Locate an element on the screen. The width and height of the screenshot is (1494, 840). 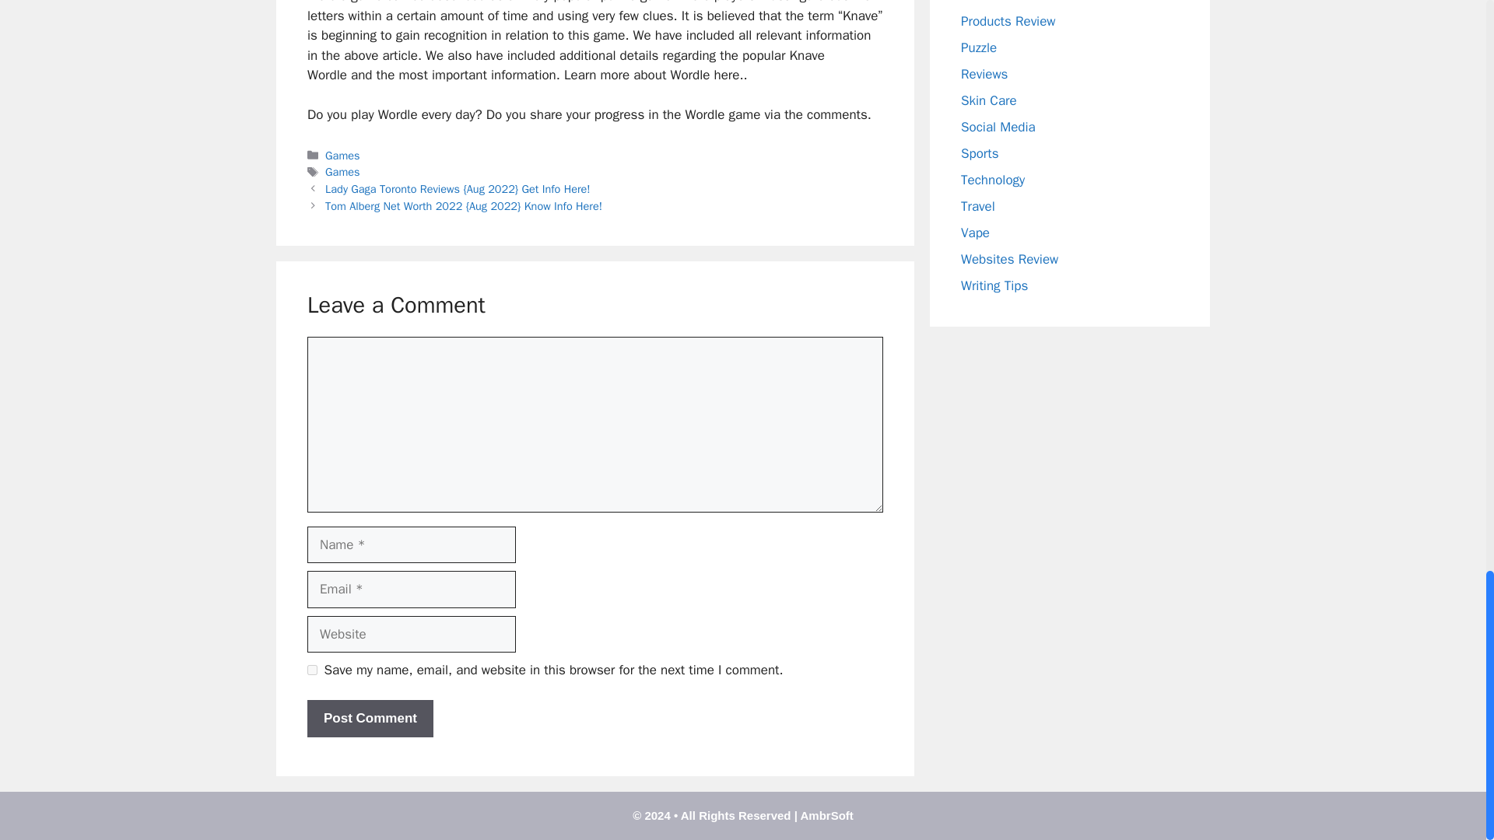
Post Comment is located at coordinates (370, 719).